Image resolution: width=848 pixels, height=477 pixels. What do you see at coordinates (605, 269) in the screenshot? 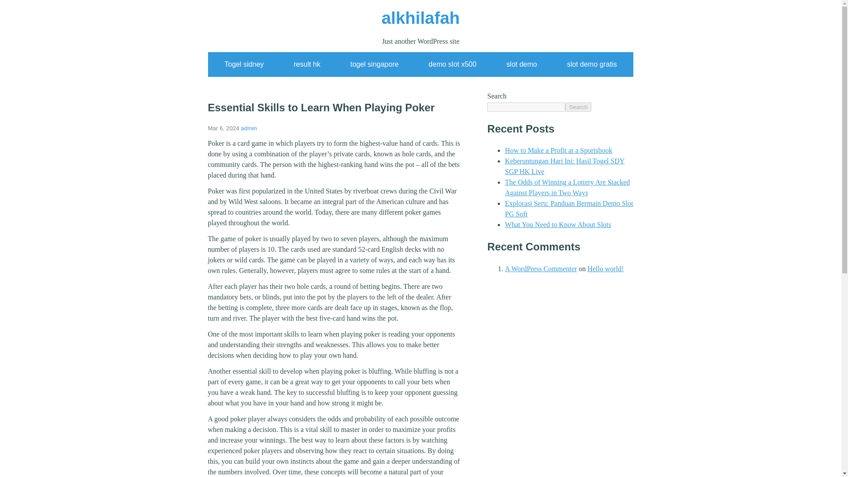
I see `Hello world!` at bounding box center [605, 269].